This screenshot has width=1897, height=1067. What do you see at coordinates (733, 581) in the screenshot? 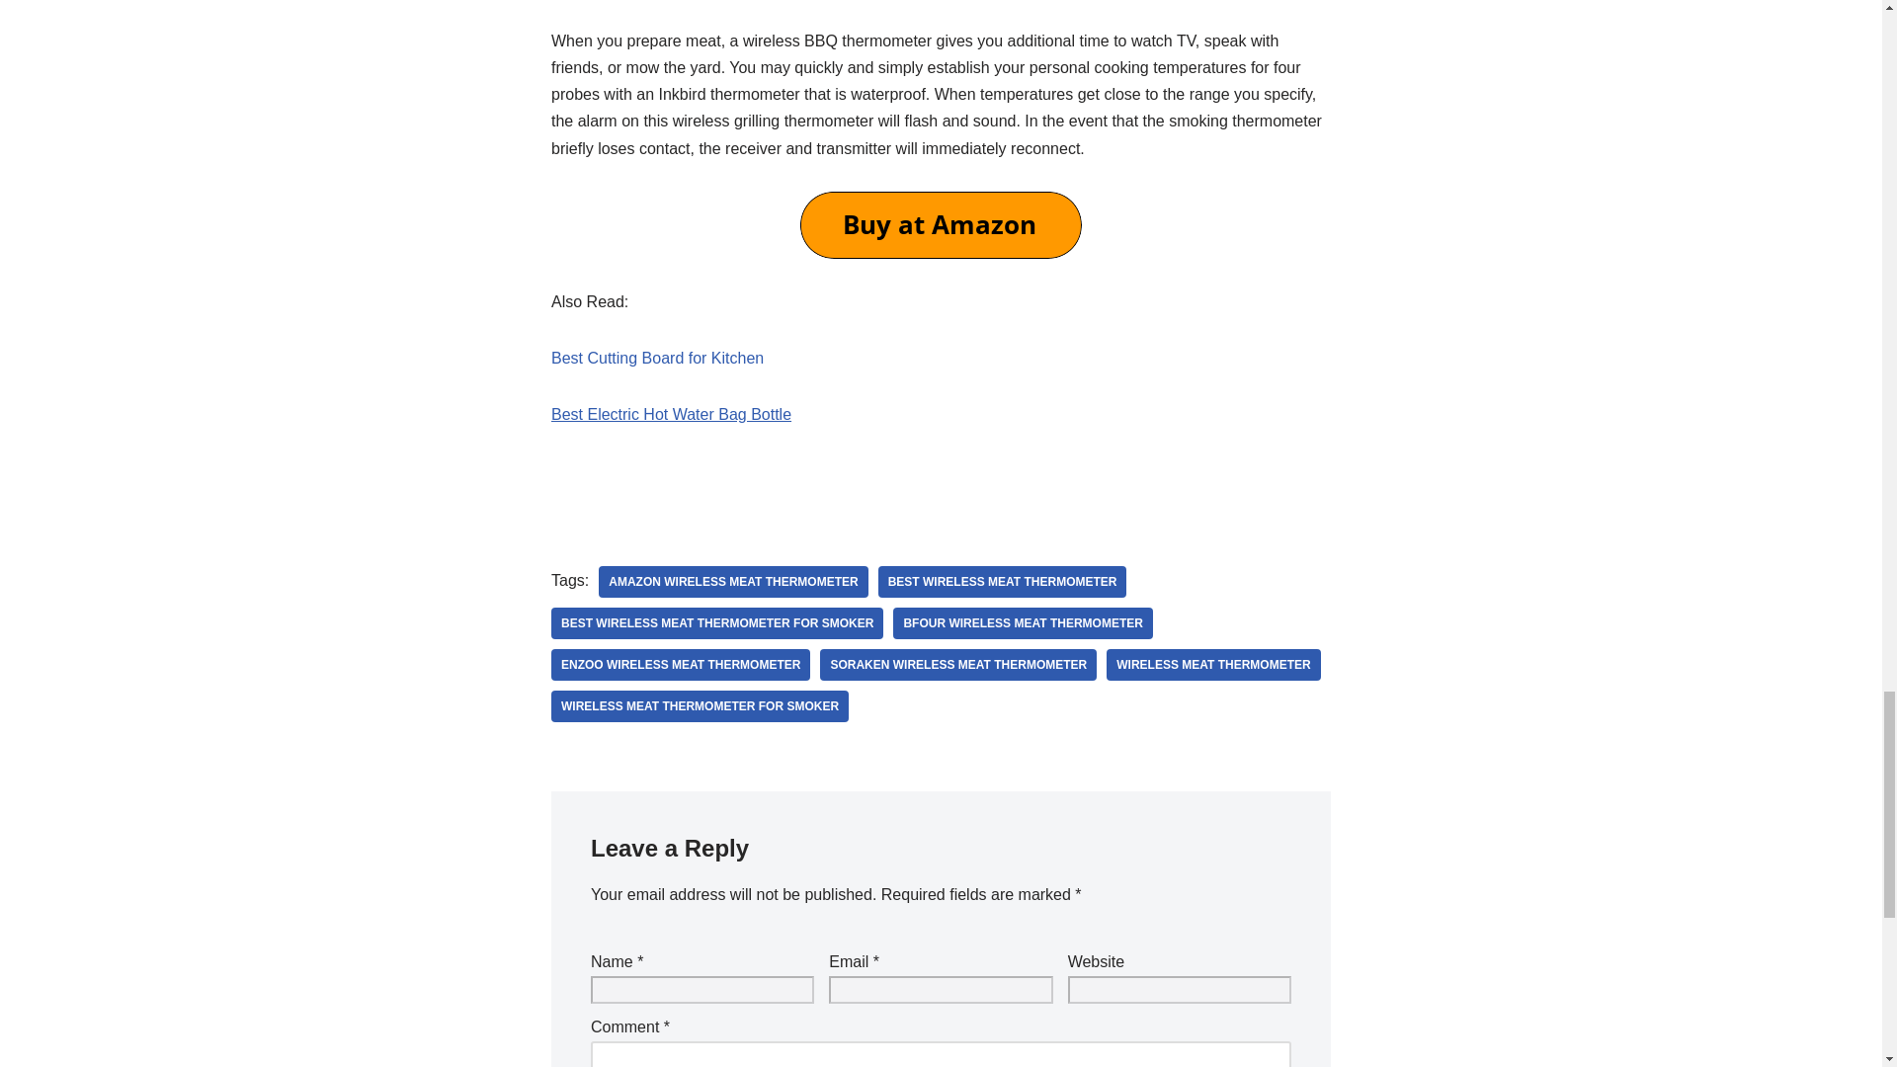
I see `amazon wireless meat thermometer` at bounding box center [733, 581].